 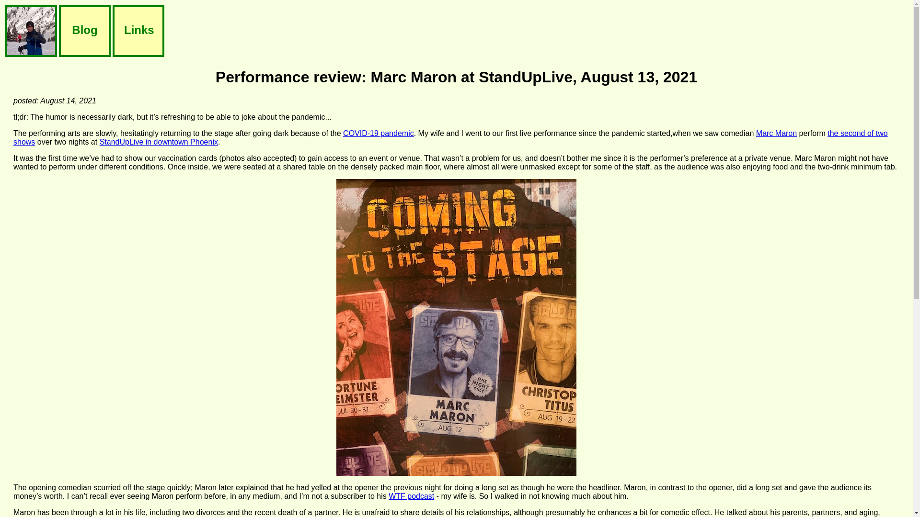 I want to click on COVID-19 pandemic, so click(x=379, y=133).